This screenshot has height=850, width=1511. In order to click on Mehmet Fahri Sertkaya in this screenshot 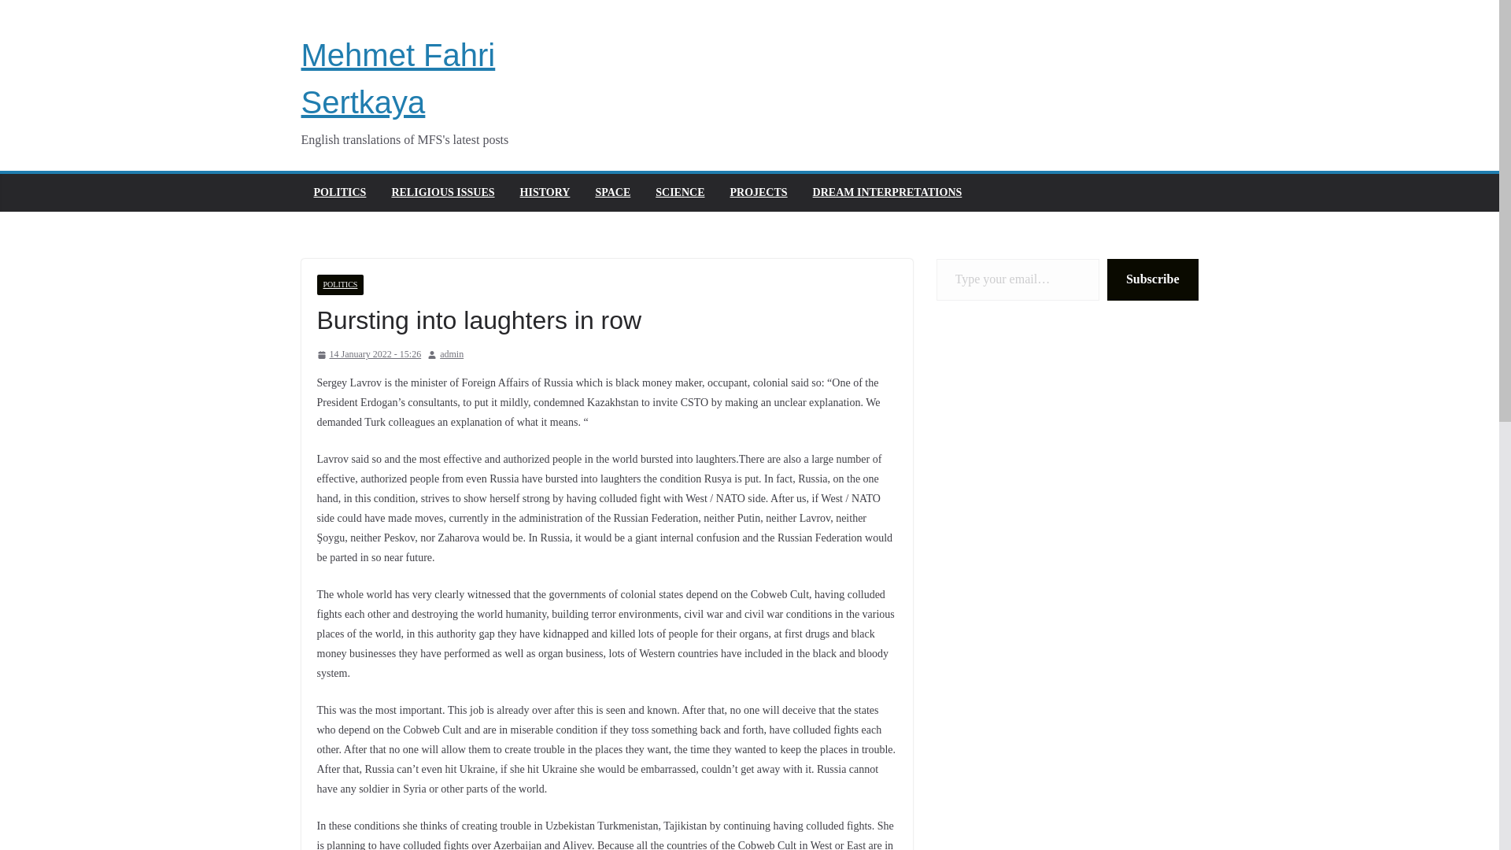, I will do `click(398, 79)`.